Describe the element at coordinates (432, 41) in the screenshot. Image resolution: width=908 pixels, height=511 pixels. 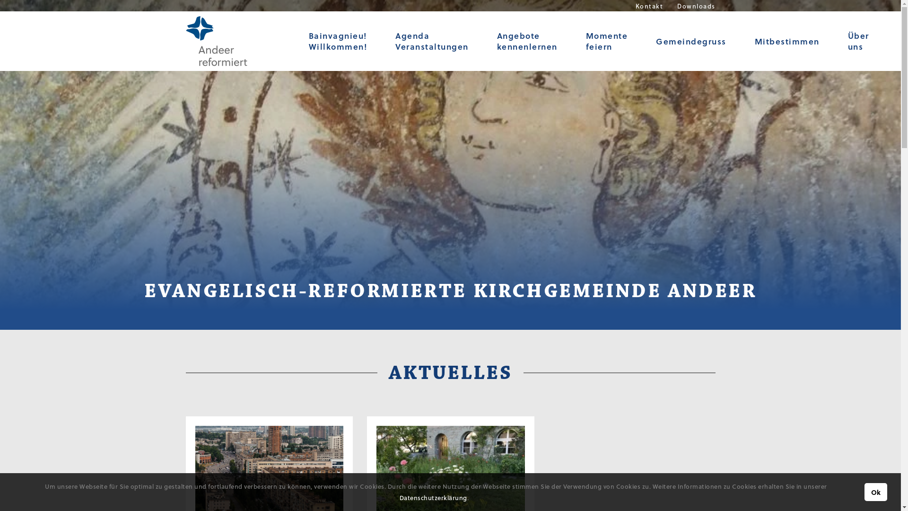
I see `Agenda Veranstaltungen` at that location.